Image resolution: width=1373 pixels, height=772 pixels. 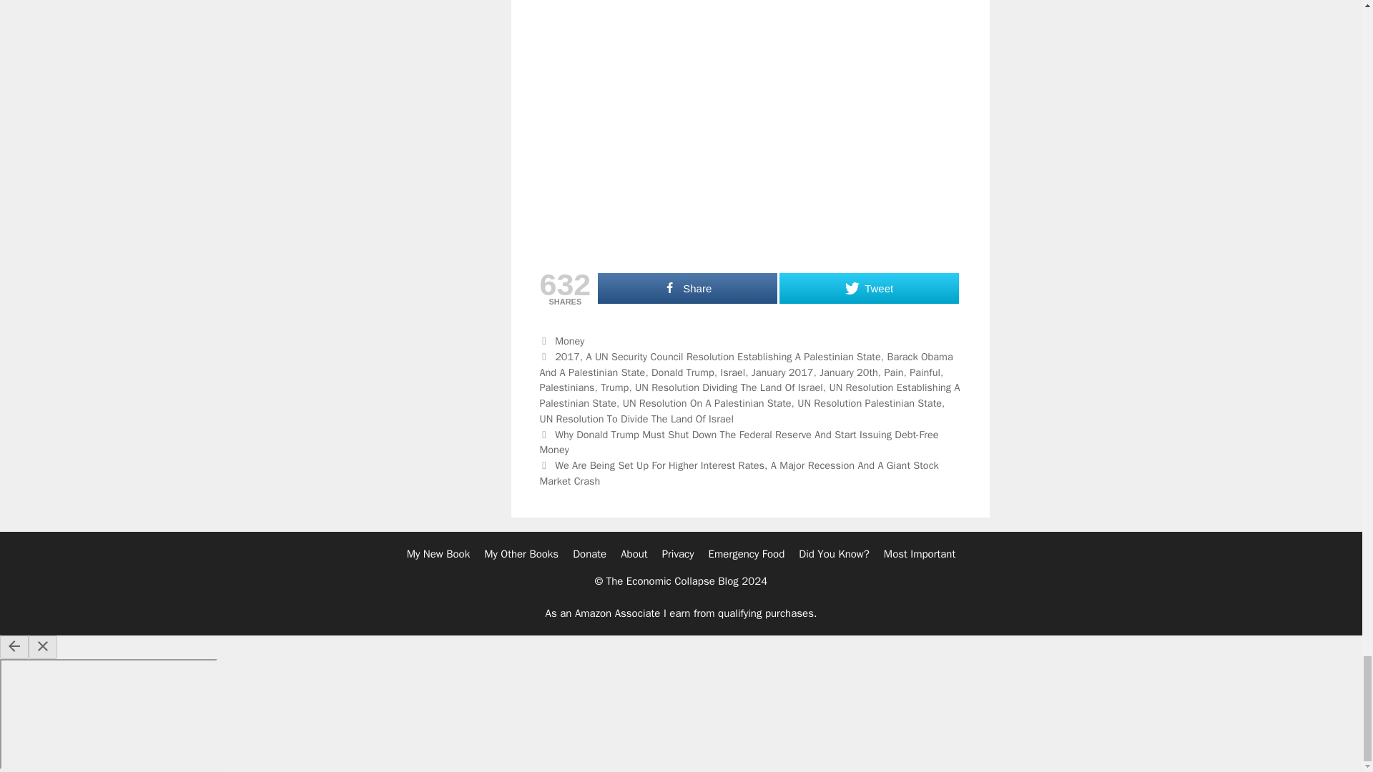 I want to click on UN Resolution Establishing A Palestinian State, so click(x=749, y=395).